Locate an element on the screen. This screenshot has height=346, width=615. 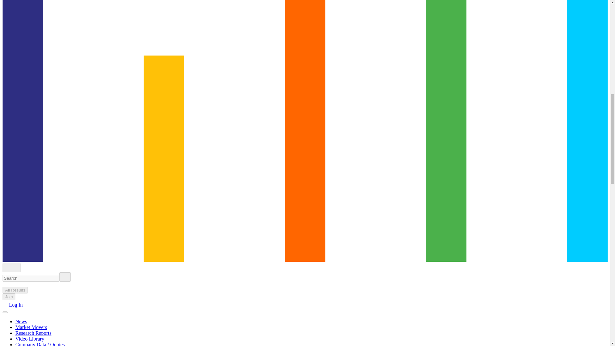
News is located at coordinates (21, 321).